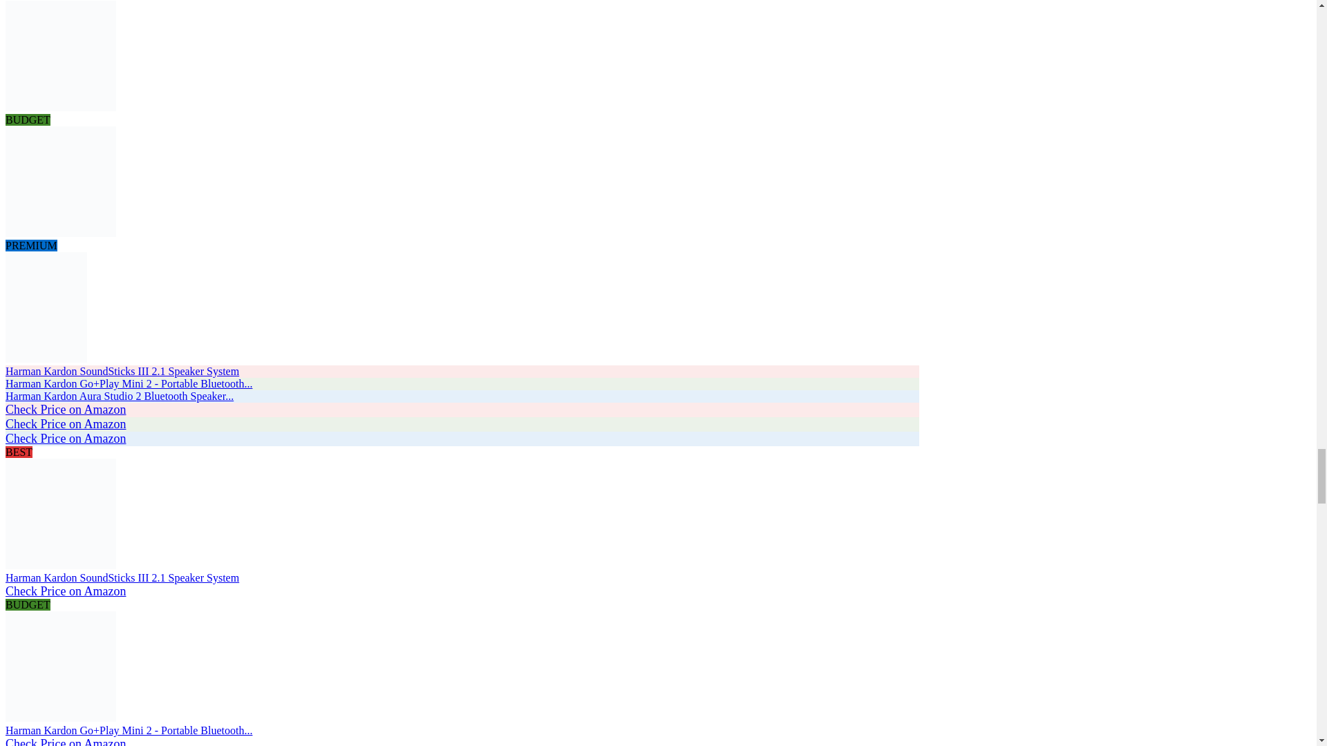 This screenshot has width=1327, height=746. What do you see at coordinates (65, 438) in the screenshot?
I see `Check Price on Amazon` at bounding box center [65, 438].